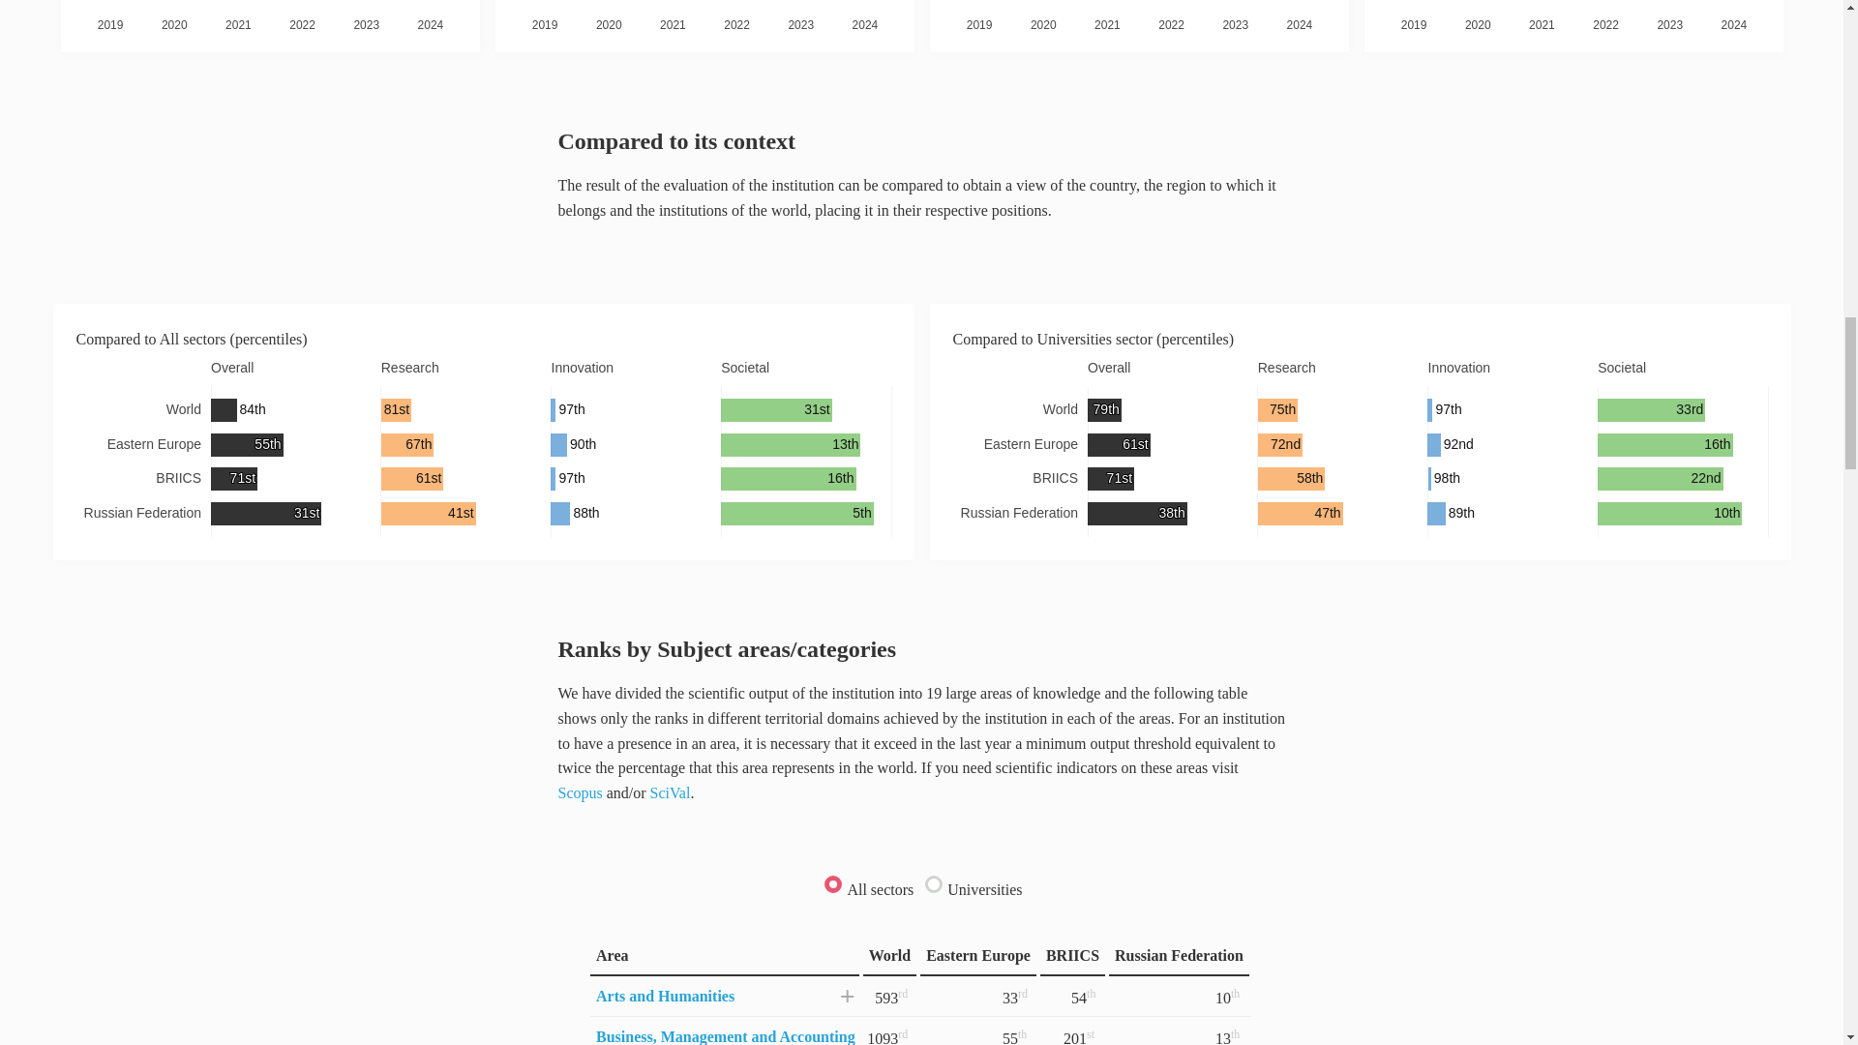 This screenshot has height=1045, width=1858. What do you see at coordinates (580, 793) in the screenshot?
I see `Scopus` at bounding box center [580, 793].